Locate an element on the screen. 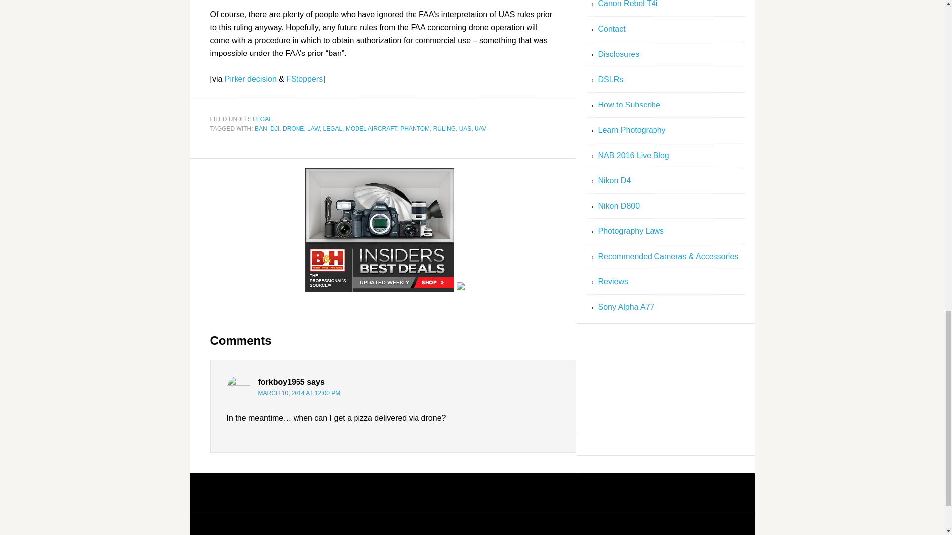 The height and width of the screenshot is (535, 952). PHANTOM is located at coordinates (415, 128).